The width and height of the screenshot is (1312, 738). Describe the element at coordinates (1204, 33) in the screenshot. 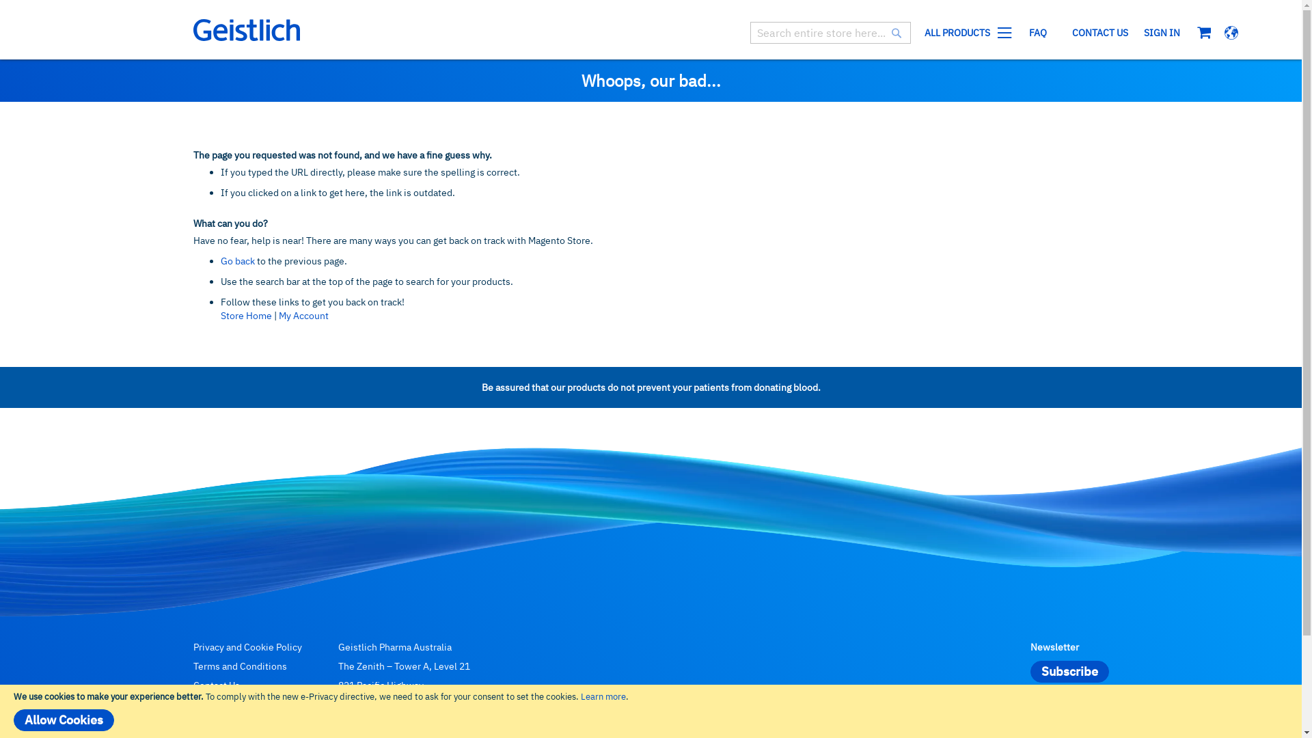

I see `My Cart` at that location.